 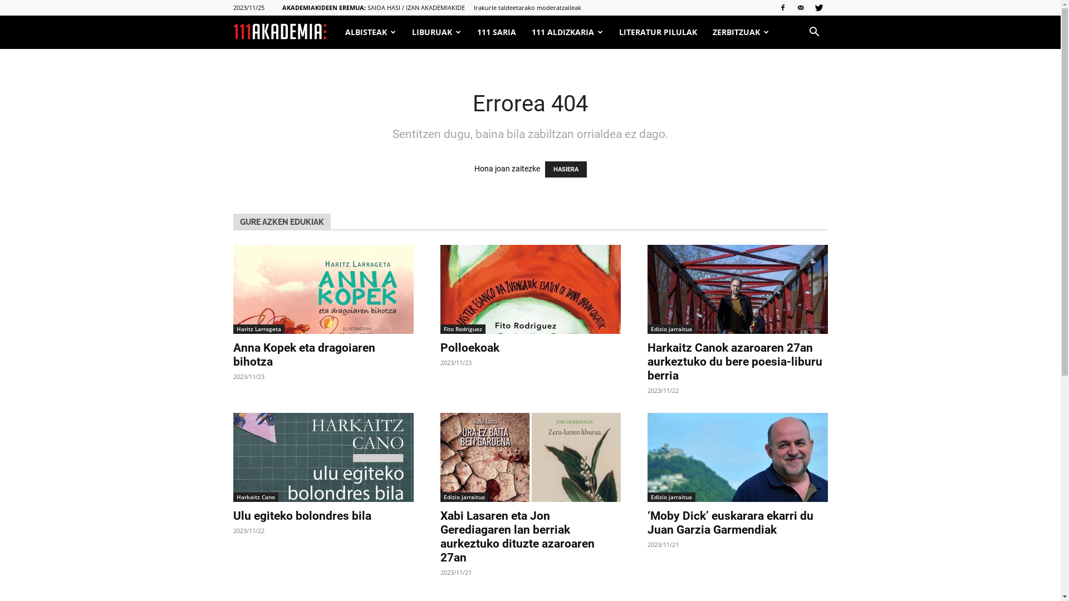 I want to click on Mail, so click(x=801, y=8).